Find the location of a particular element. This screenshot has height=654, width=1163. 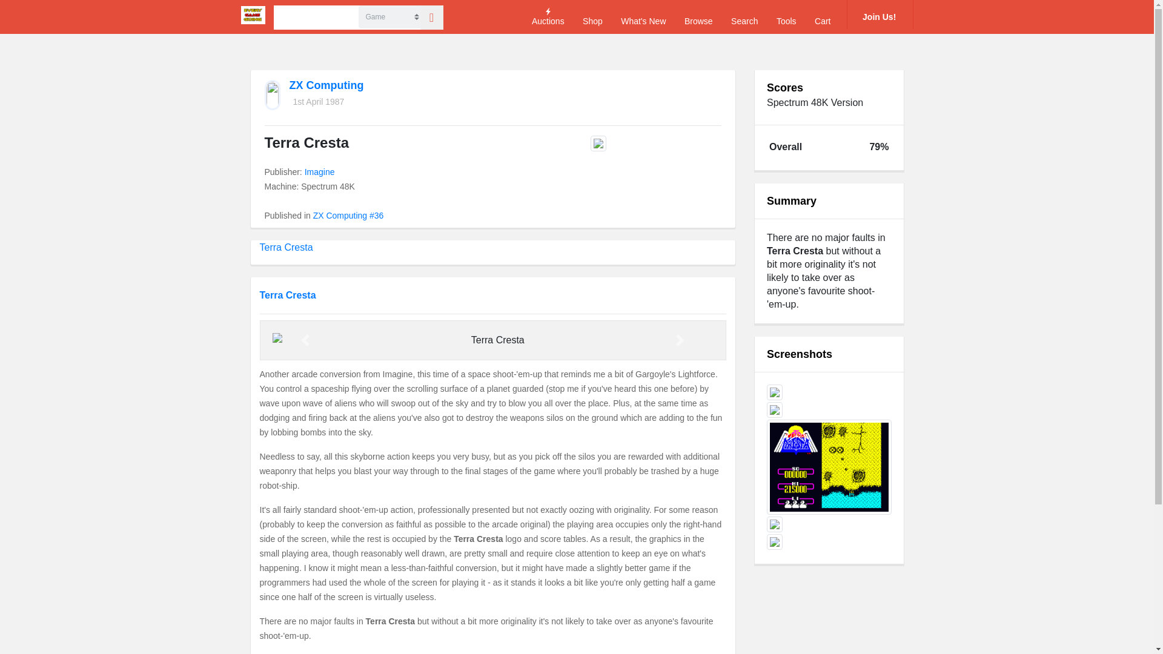

Search is located at coordinates (744, 17).